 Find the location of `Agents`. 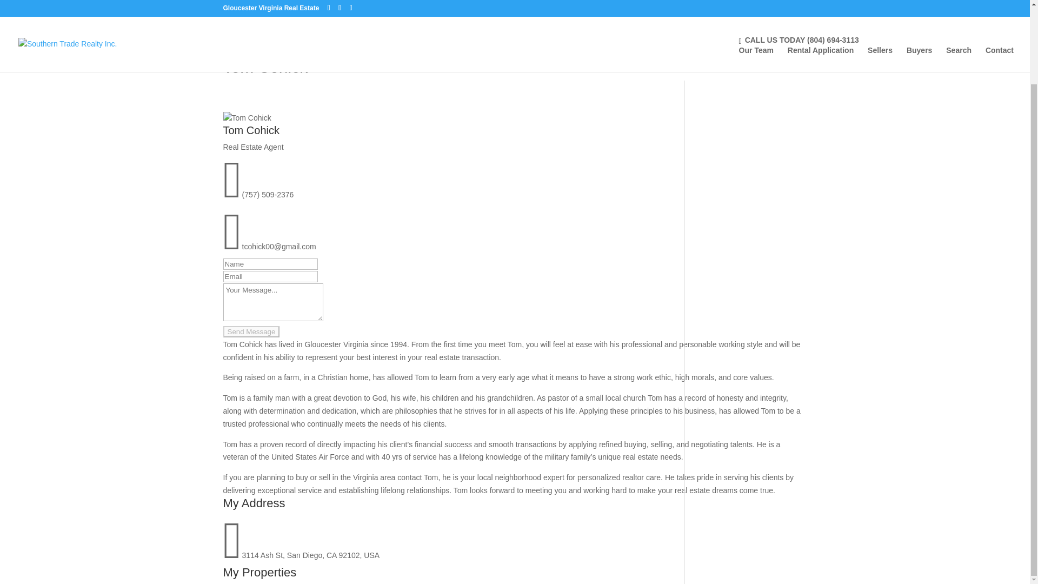

Agents is located at coordinates (281, 48).